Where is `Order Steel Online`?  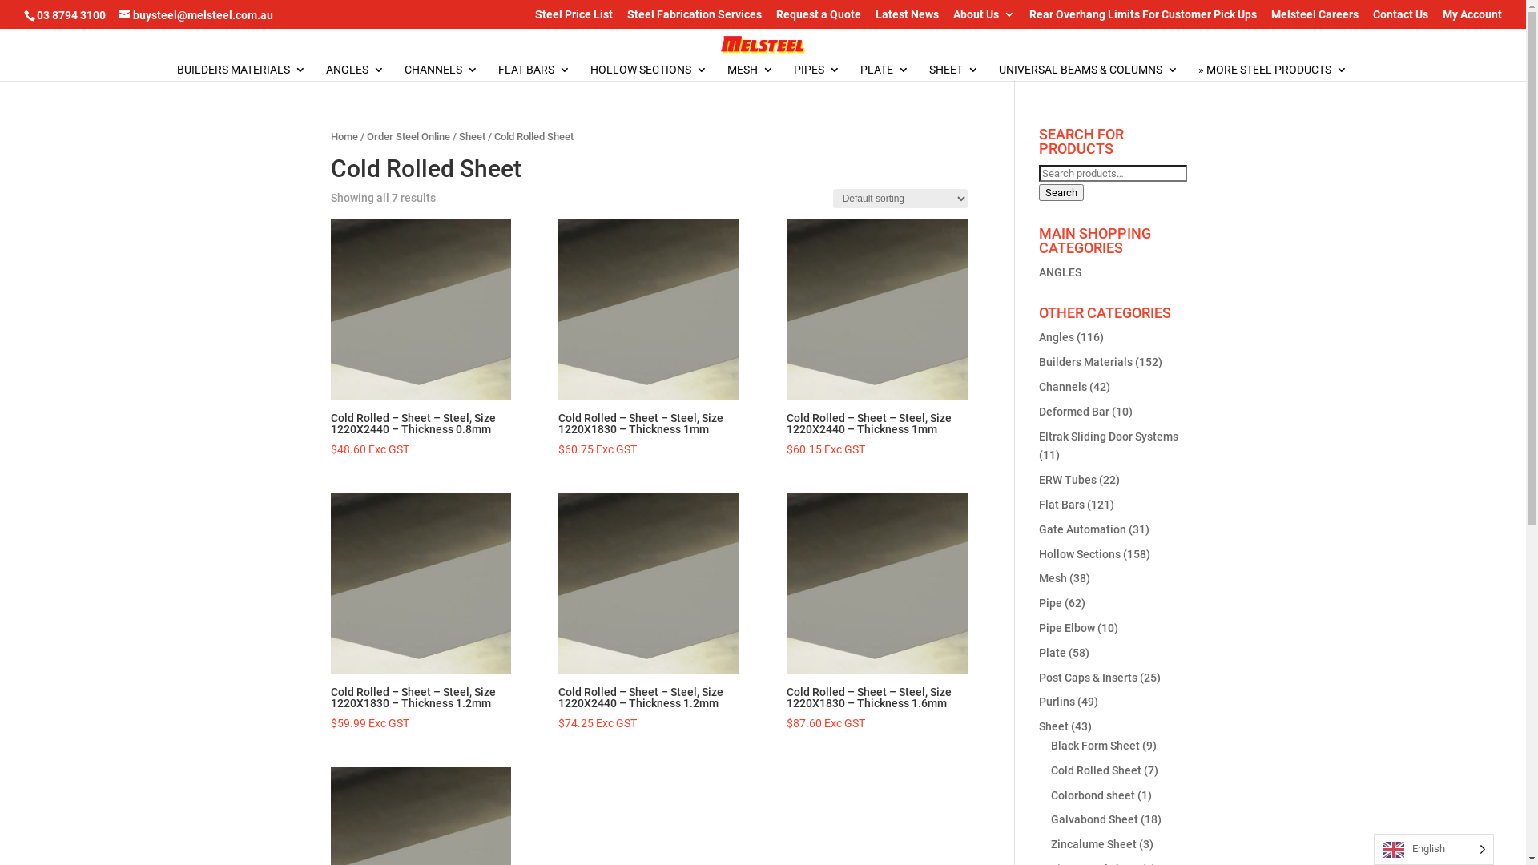 Order Steel Online is located at coordinates (409, 136).